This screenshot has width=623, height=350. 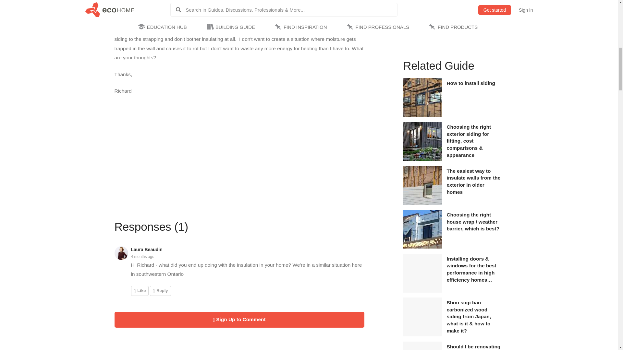 I want to click on How to Insulate Exterior Walls from the Outside, so click(x=422, y=203).